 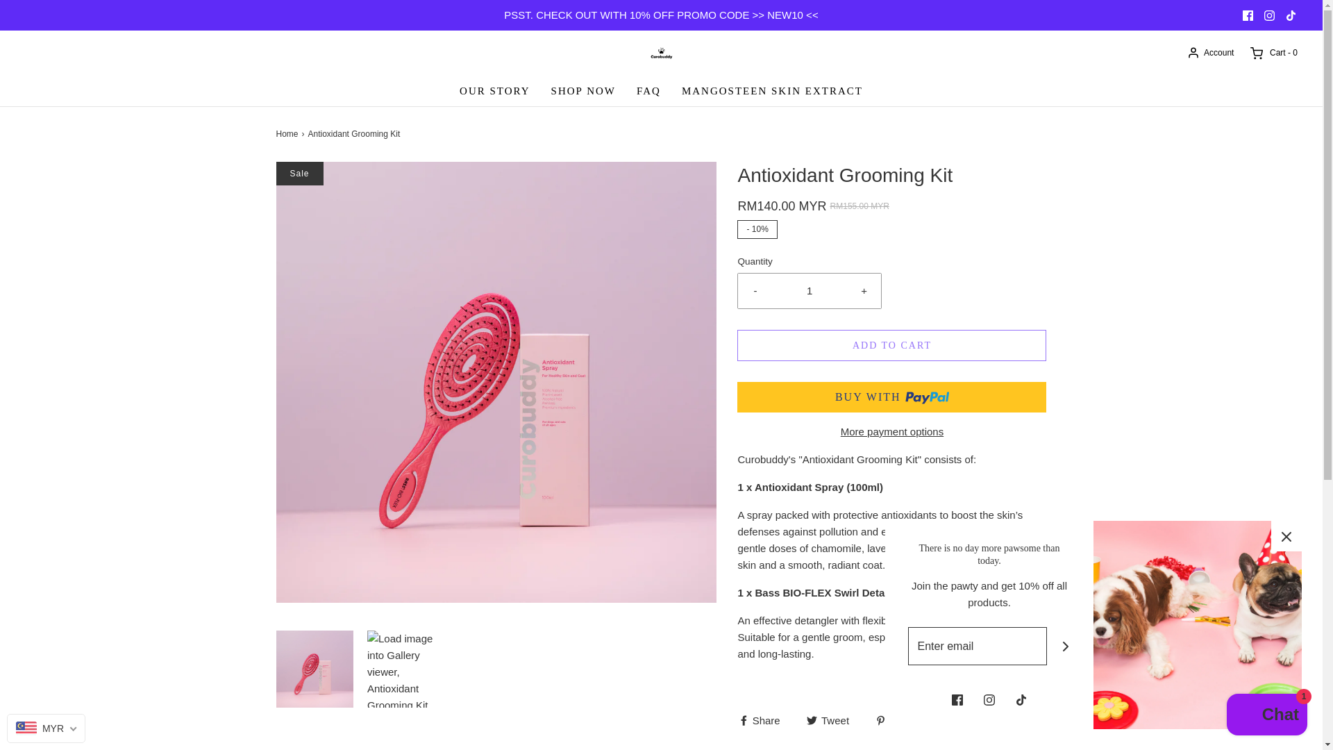 I want to click on ADD TO CART, so click(x=891, y=345).